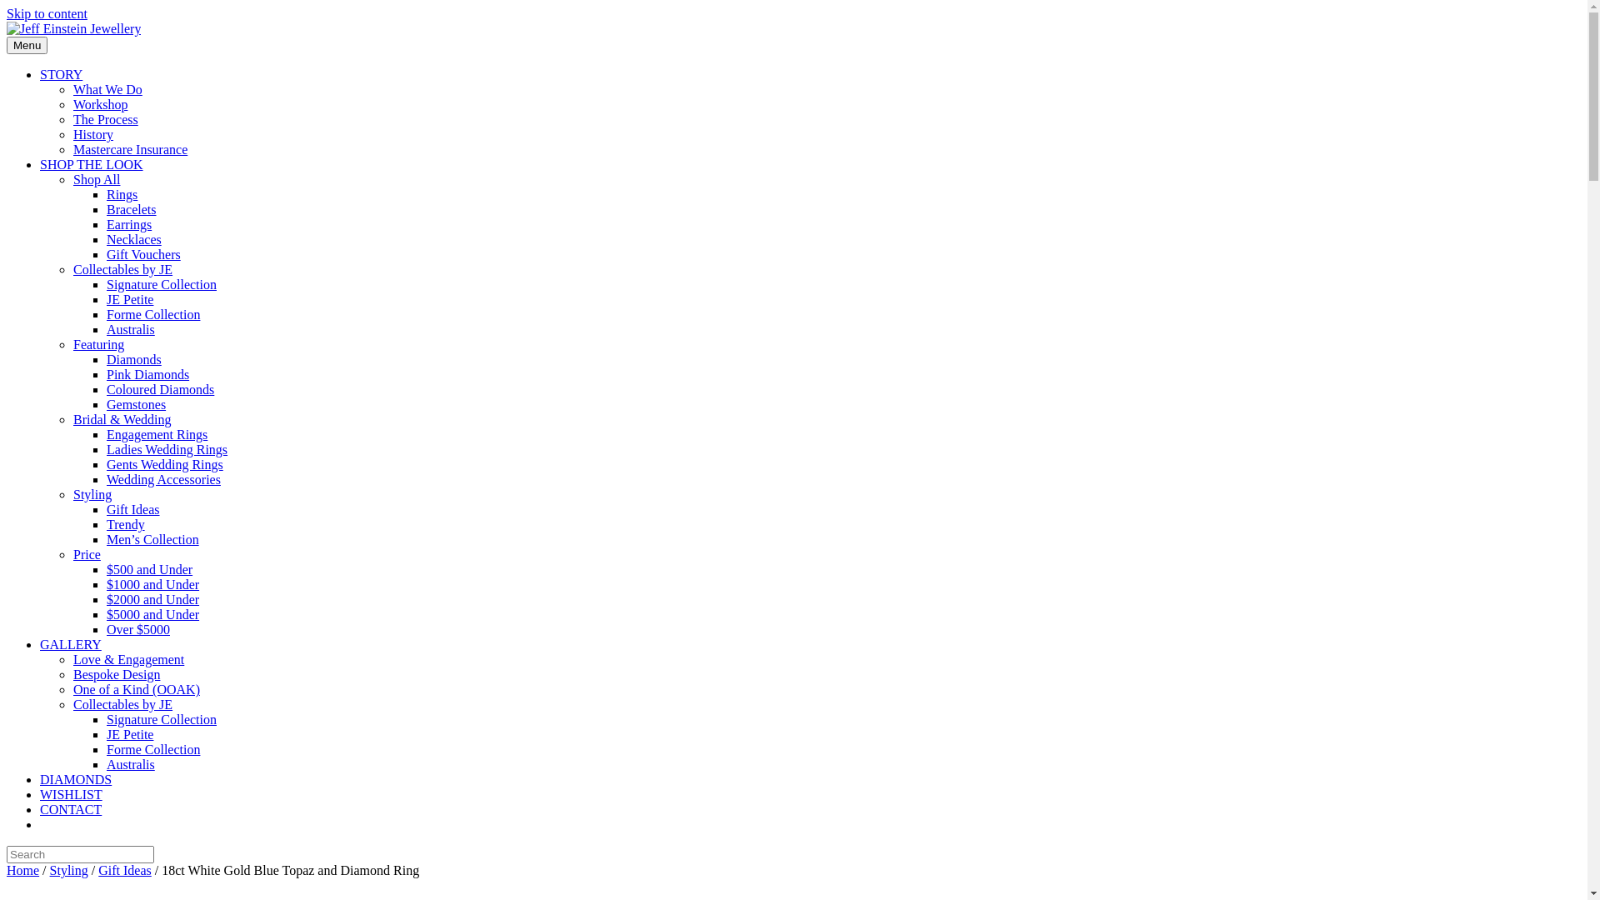 This screenshot has height=900, width=1600. I want to click on GALLERY, so click(71, 645).